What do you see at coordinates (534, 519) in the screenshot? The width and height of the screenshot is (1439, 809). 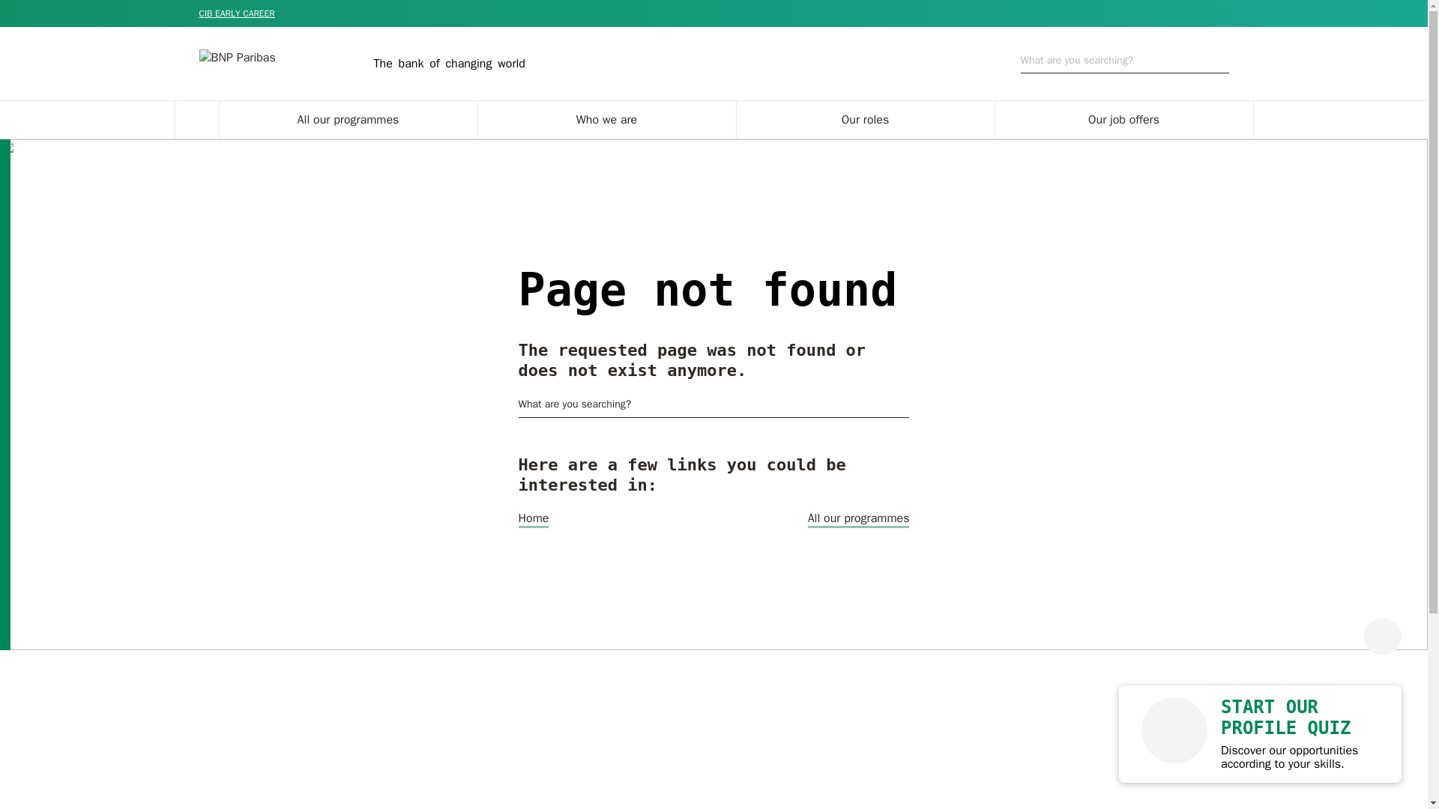 I see `Home` at bounding box center [534, 519].